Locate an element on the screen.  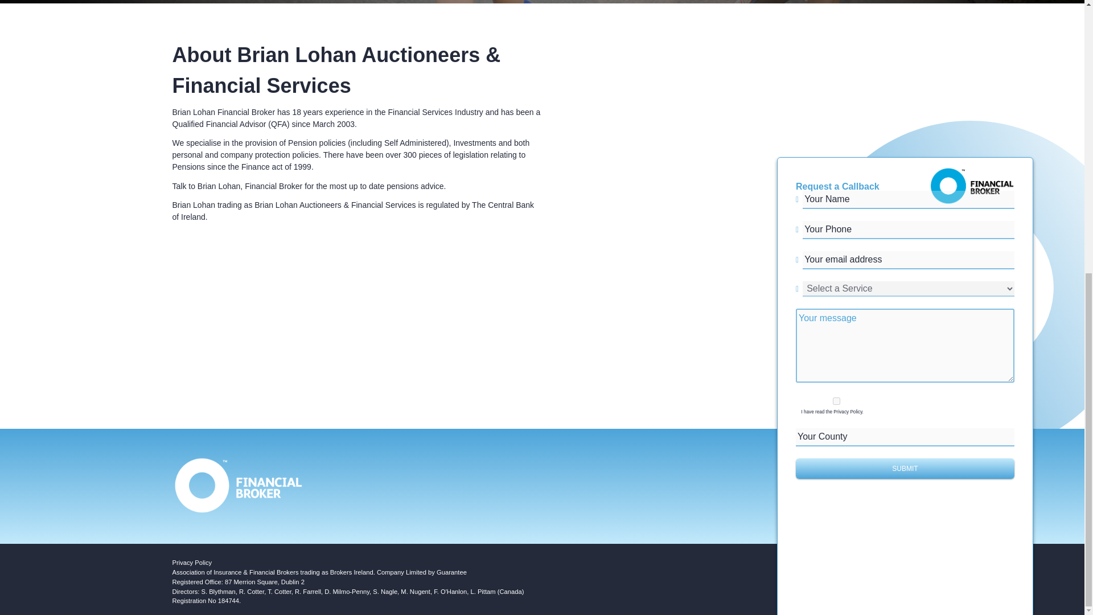
Privacy Policy is located at coordinates (191, 562).